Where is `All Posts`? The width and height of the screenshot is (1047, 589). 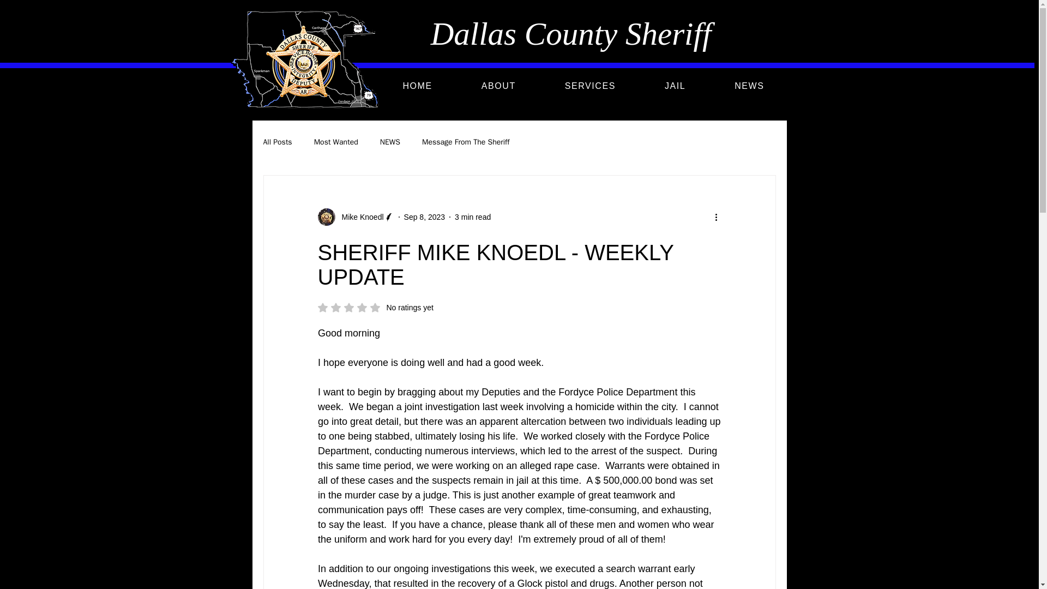
All Posts is located at coordinates (375, 308).